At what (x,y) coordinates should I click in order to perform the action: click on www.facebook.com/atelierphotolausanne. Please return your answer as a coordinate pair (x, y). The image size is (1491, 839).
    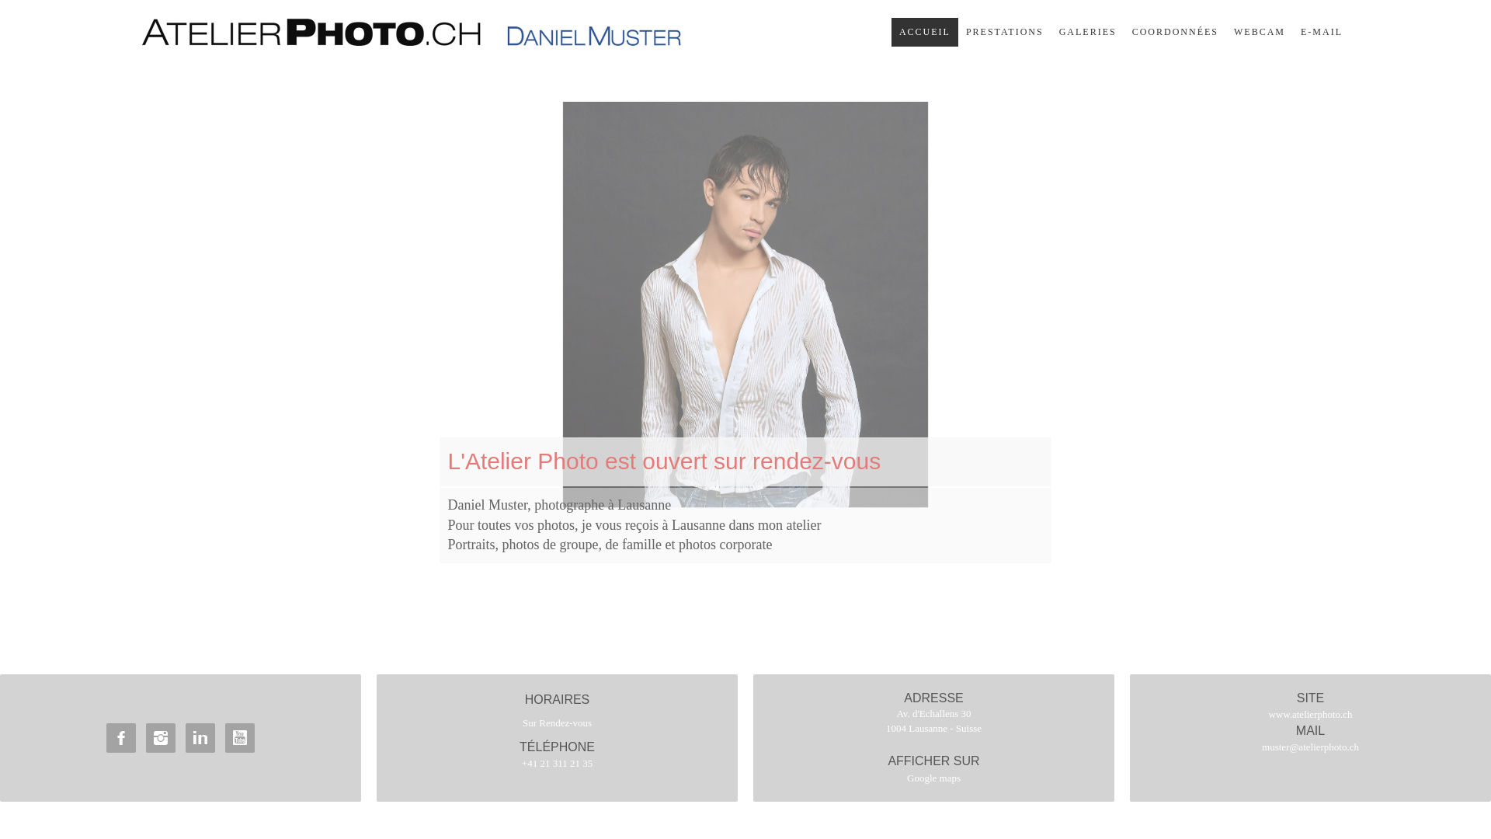
    Looking at the image, I should click on (121, 738).